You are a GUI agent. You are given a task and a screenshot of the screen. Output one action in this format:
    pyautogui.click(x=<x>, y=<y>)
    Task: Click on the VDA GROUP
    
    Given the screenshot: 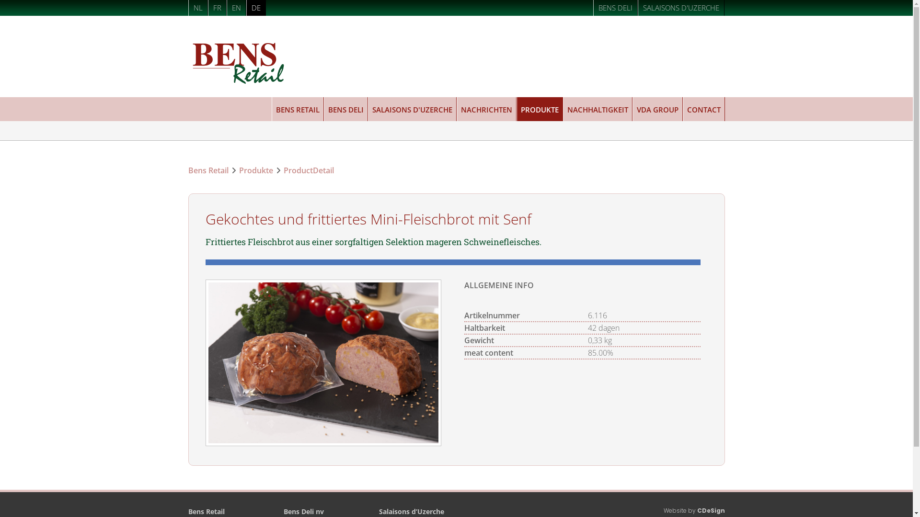 What is the action you would take?
    pyautogui.click(x=657, y=109)
    